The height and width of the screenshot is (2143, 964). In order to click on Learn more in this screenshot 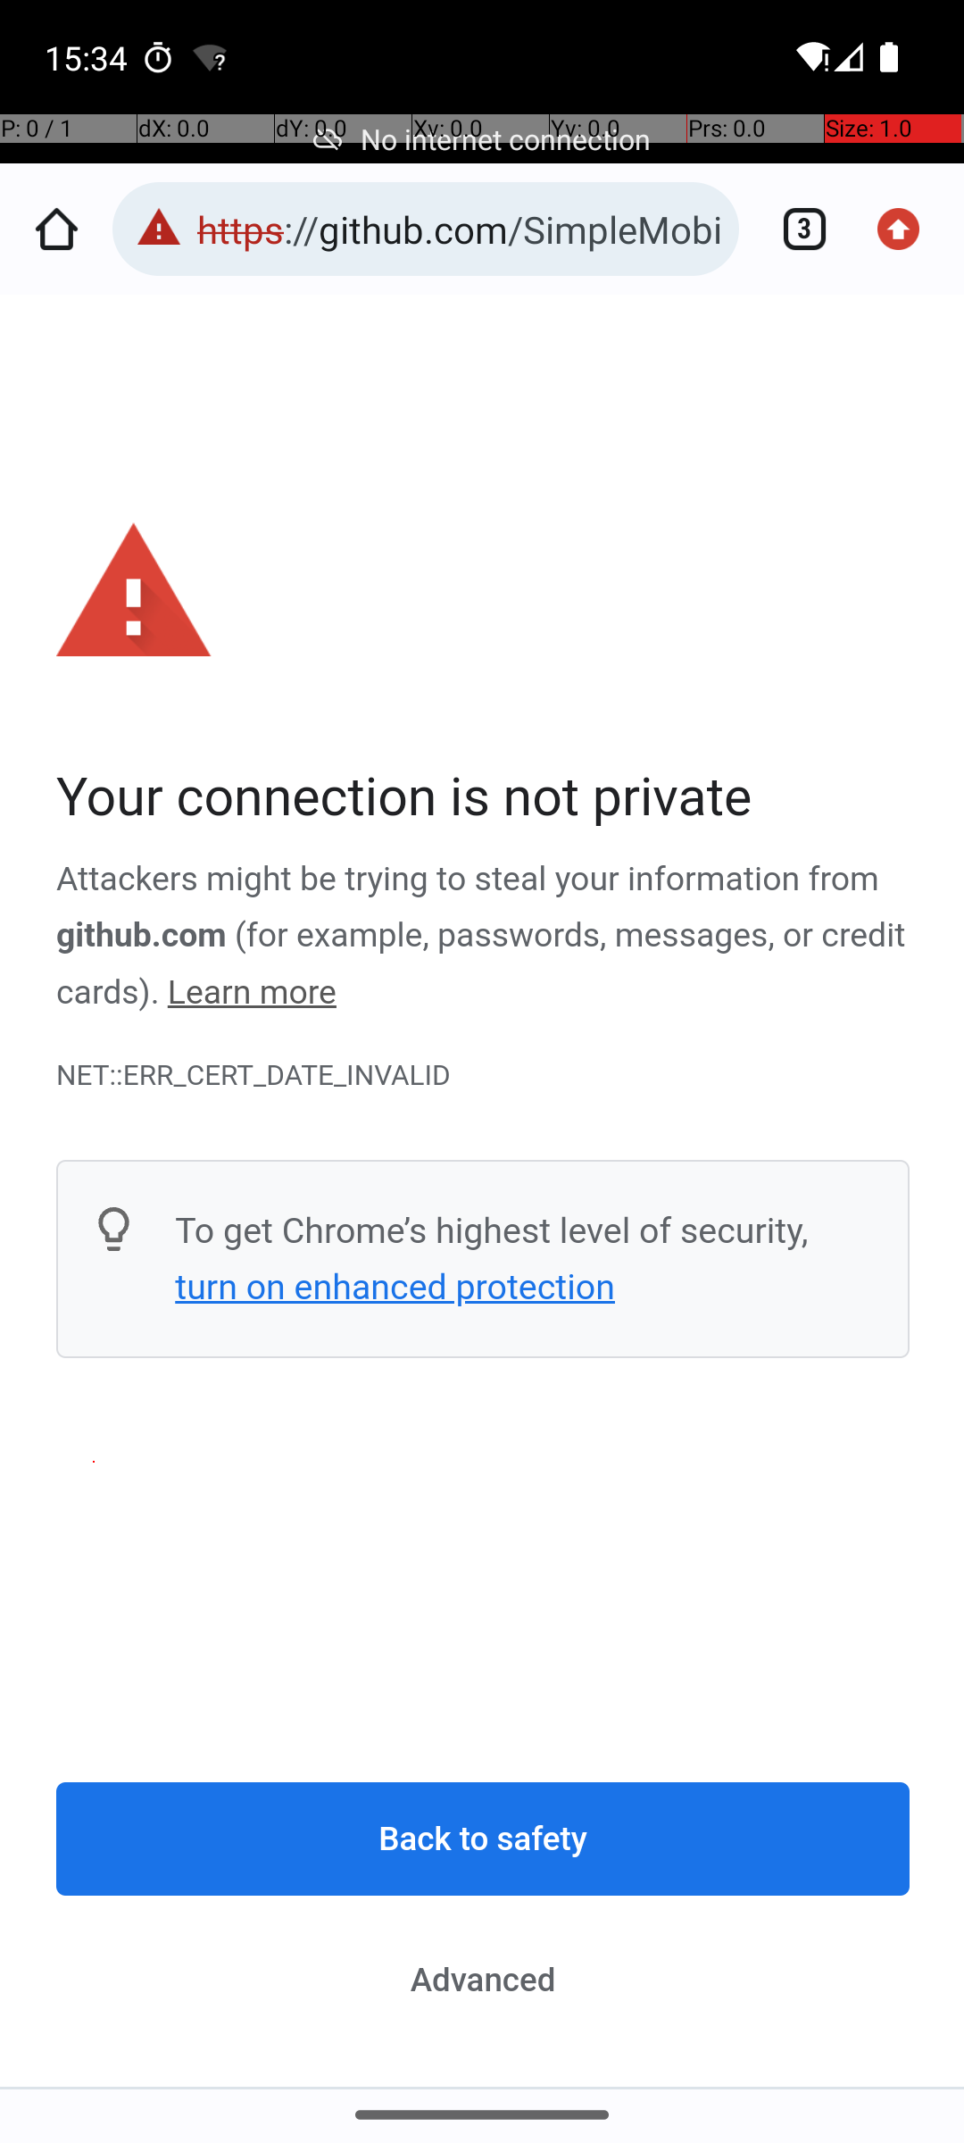, I will do `click(252, 993)`.